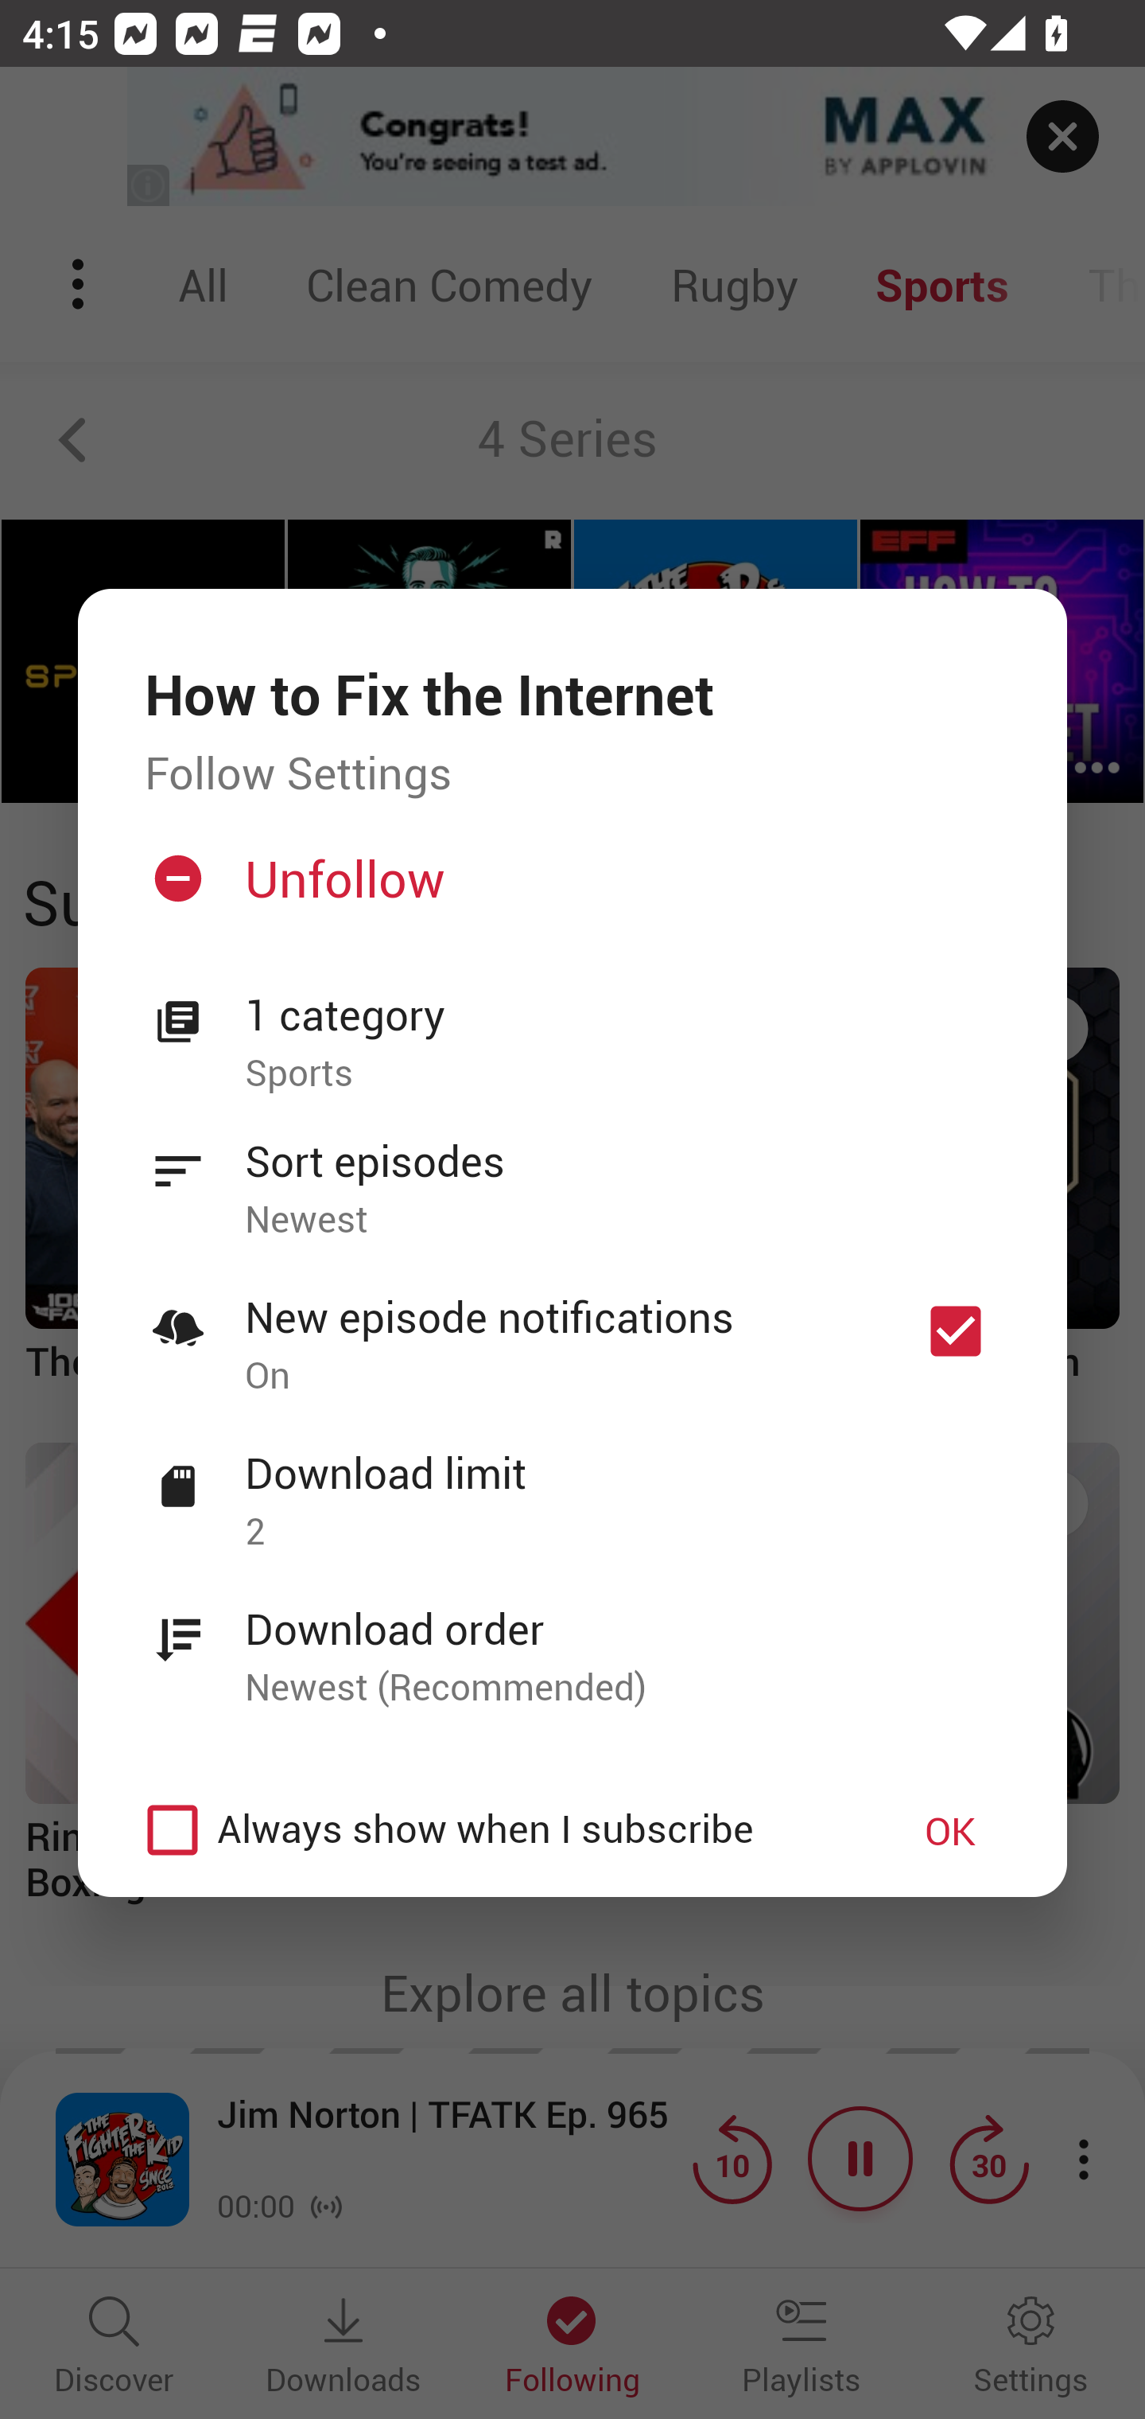 This screenshot has width=1145, height=2419. I want to click on Unfollow, so click(569, 890).